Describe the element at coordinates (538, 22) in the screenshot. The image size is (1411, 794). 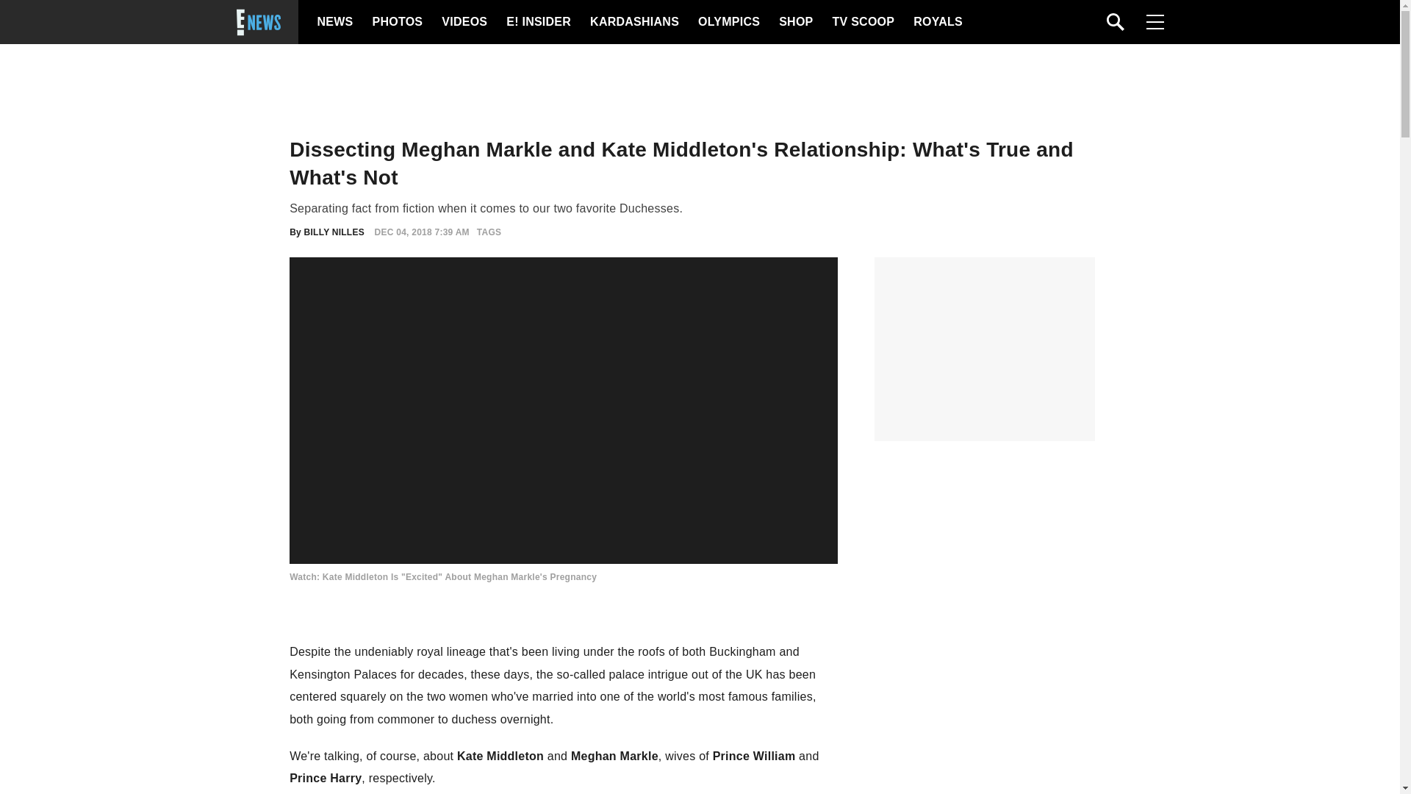
I see `E! INSIDER` at that location.